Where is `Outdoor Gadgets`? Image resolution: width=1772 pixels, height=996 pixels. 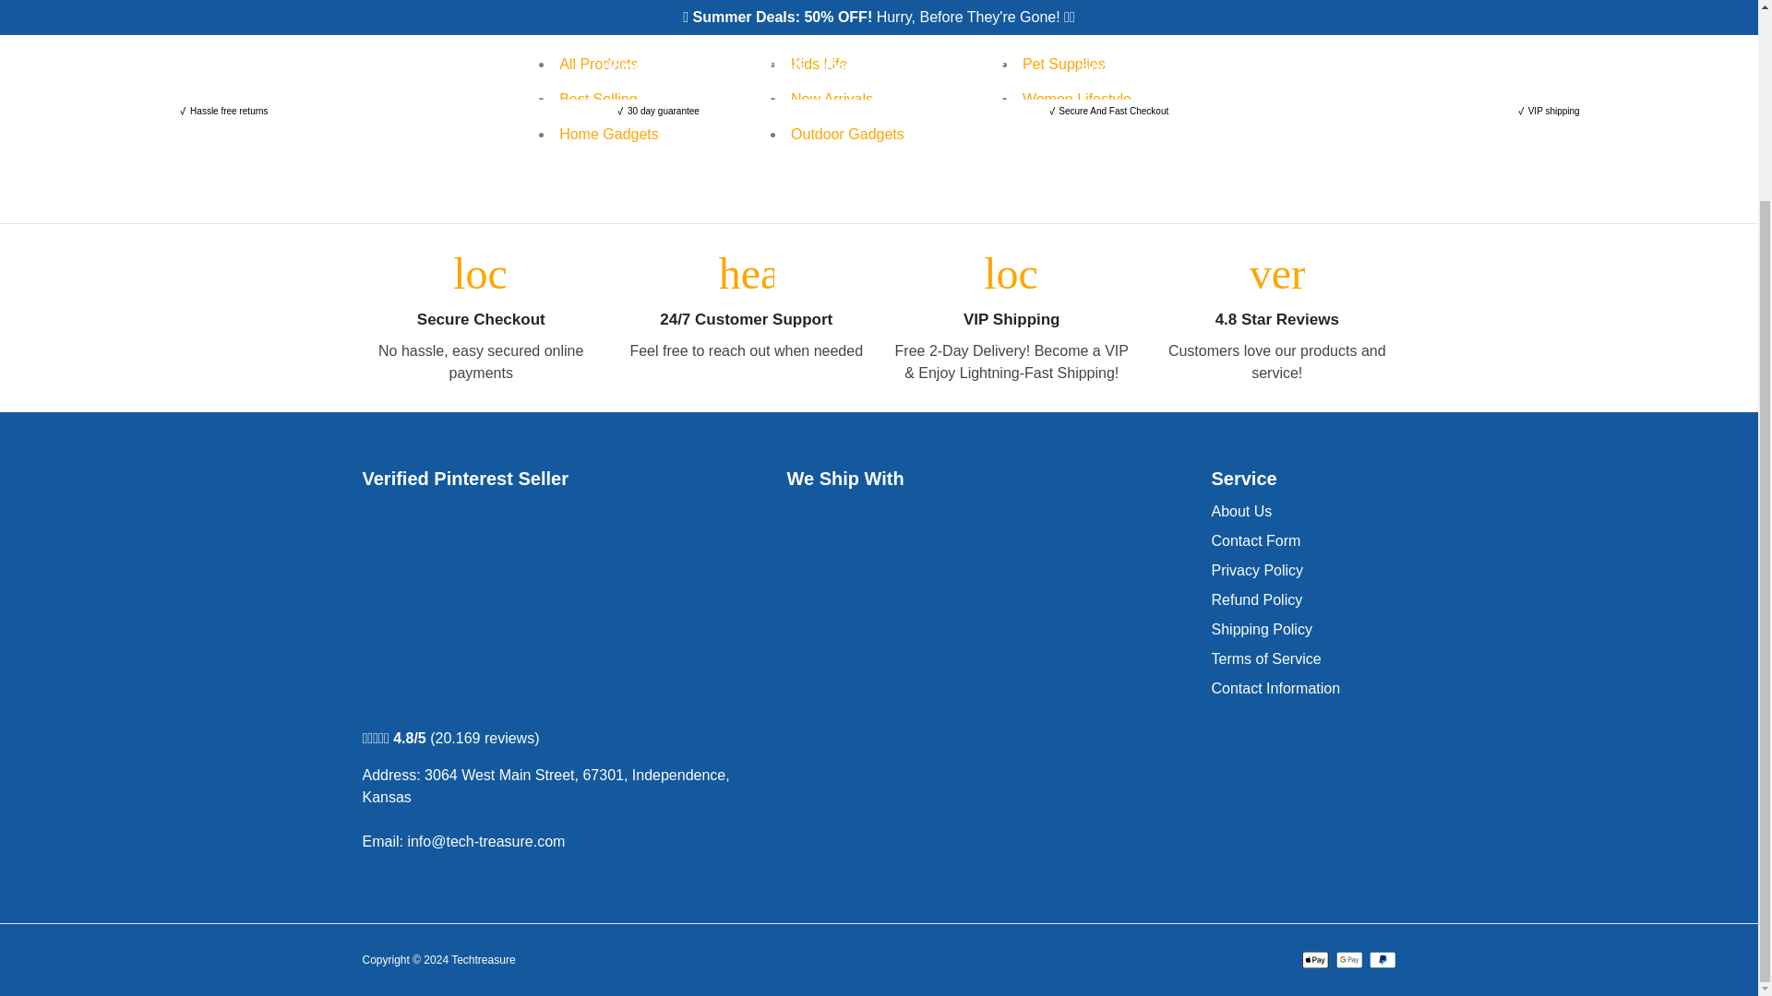
Outdoor Gadgets is located at coordinates (847, 135).